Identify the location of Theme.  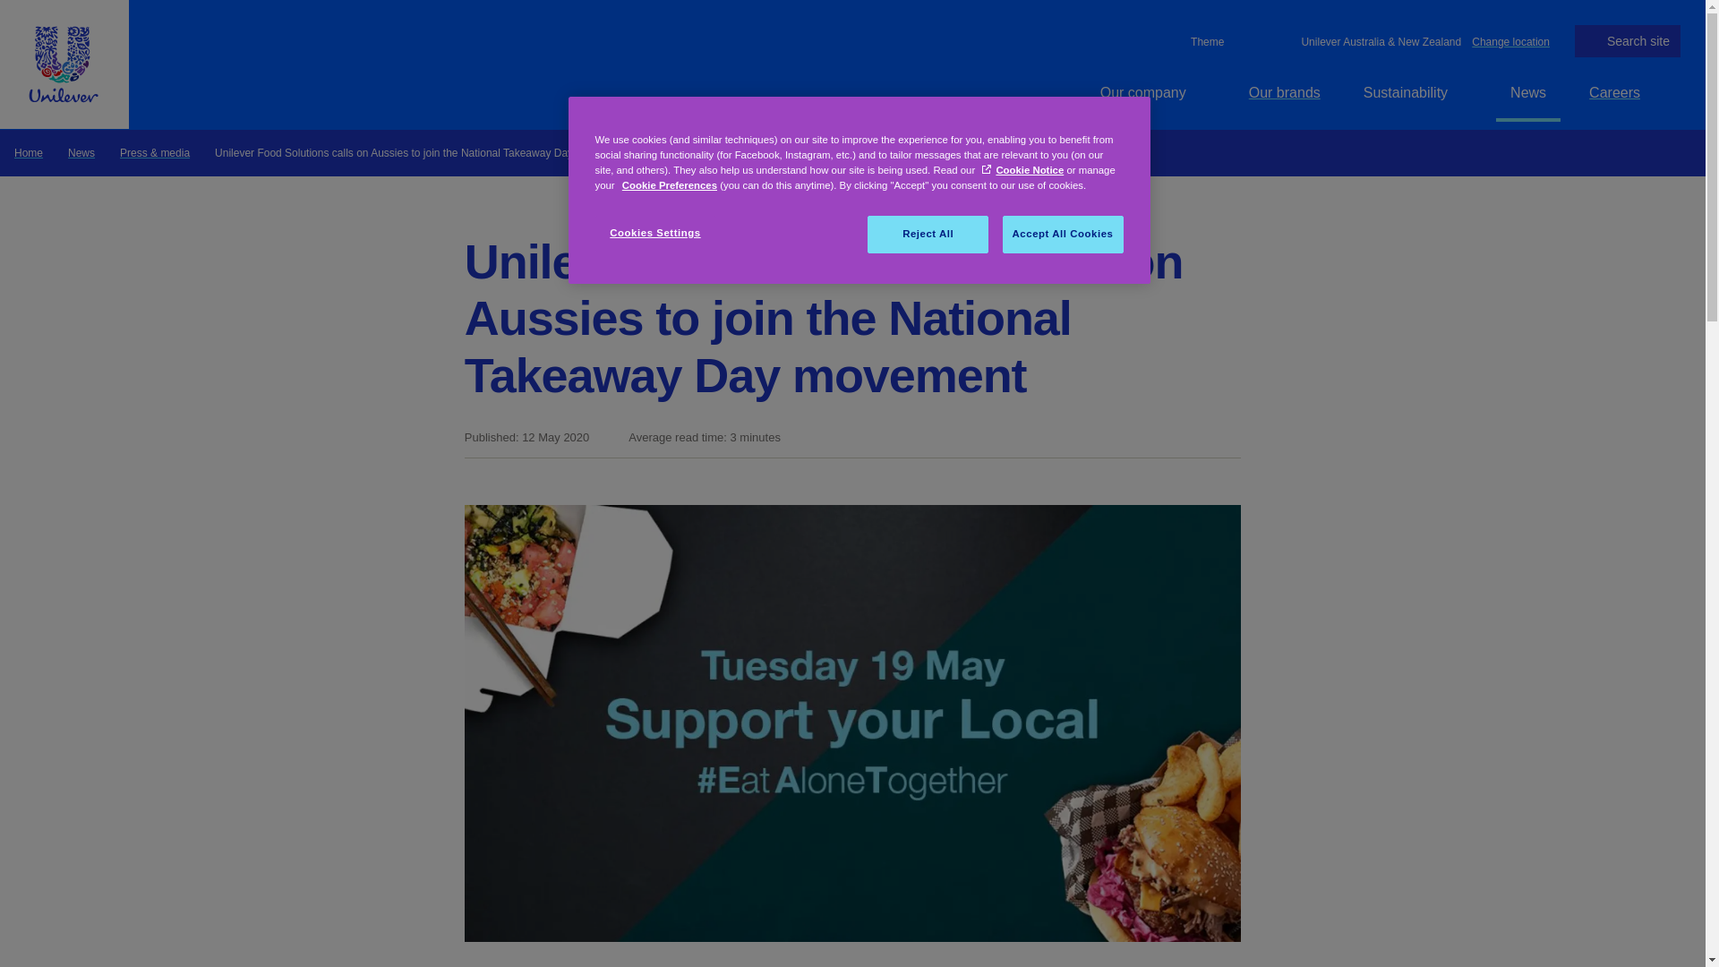
(1205, 41).